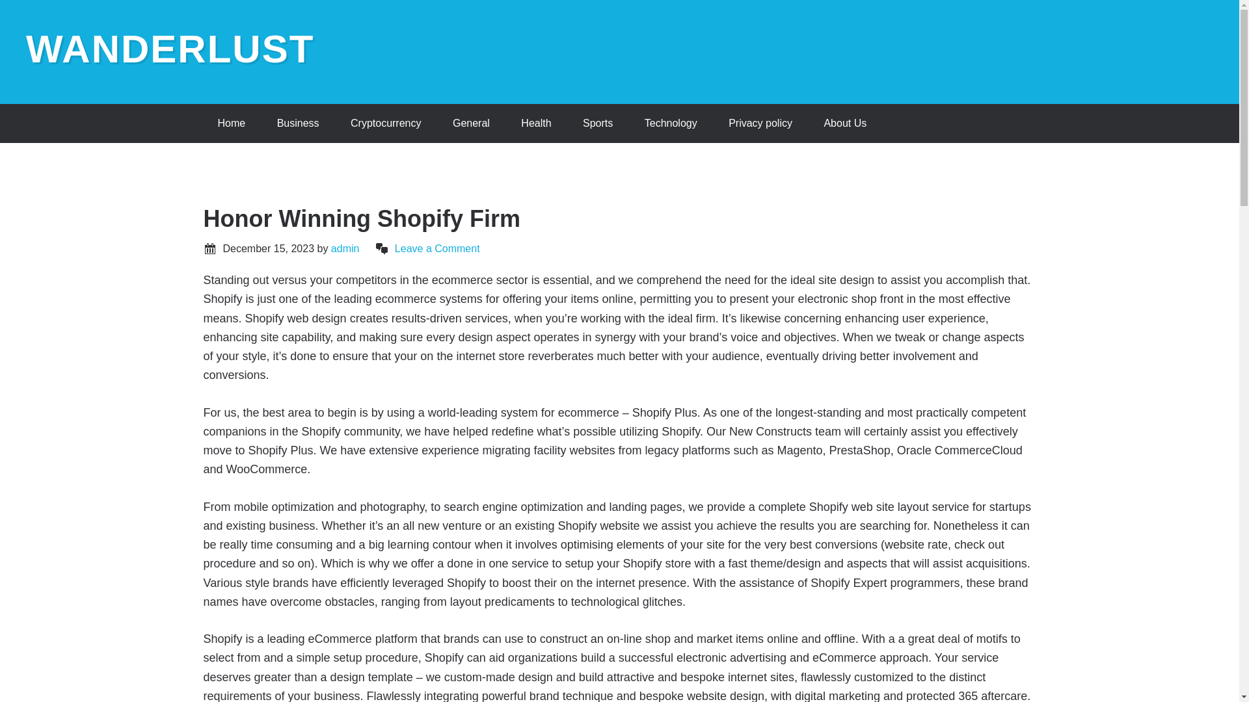  Describe the element at coordinates (231, 123) in the screenshot. I see `Home` at that location.